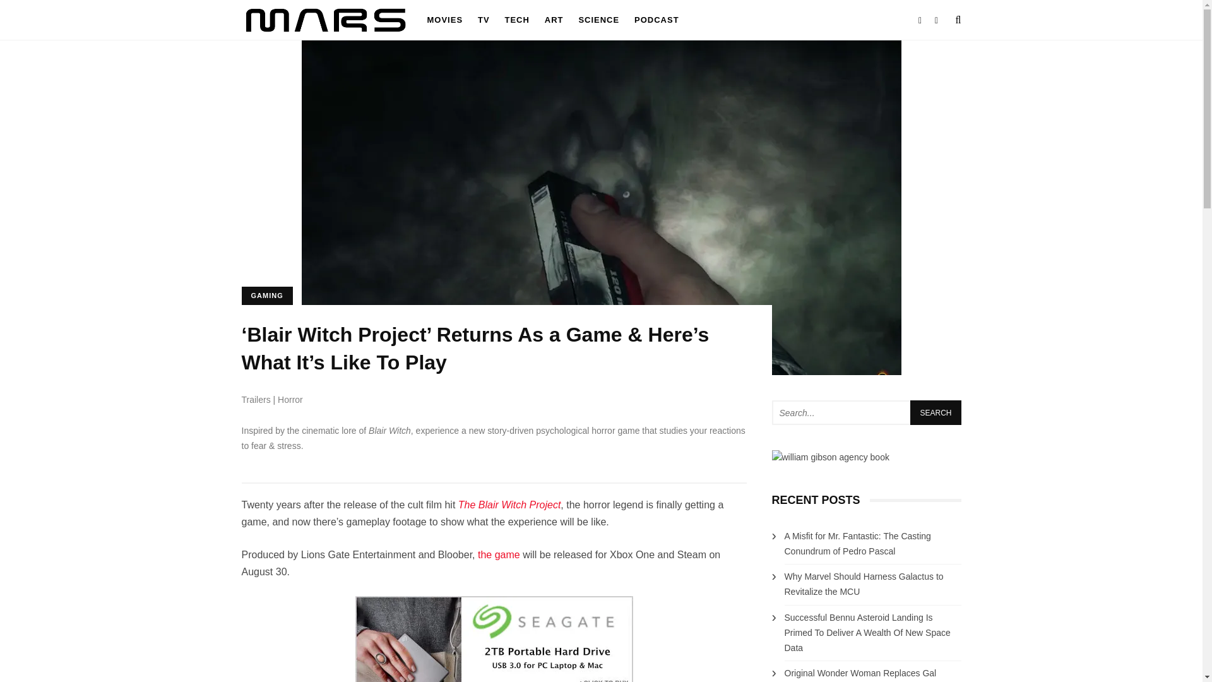 This screenshot has width=1212, height=682. Describe the element at coordinates (656, 20) in the screenshot. I see `PODCAST` at that location.